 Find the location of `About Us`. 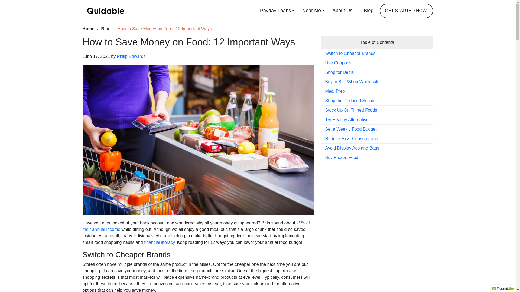

About Us is located at coordinates (342, 11).